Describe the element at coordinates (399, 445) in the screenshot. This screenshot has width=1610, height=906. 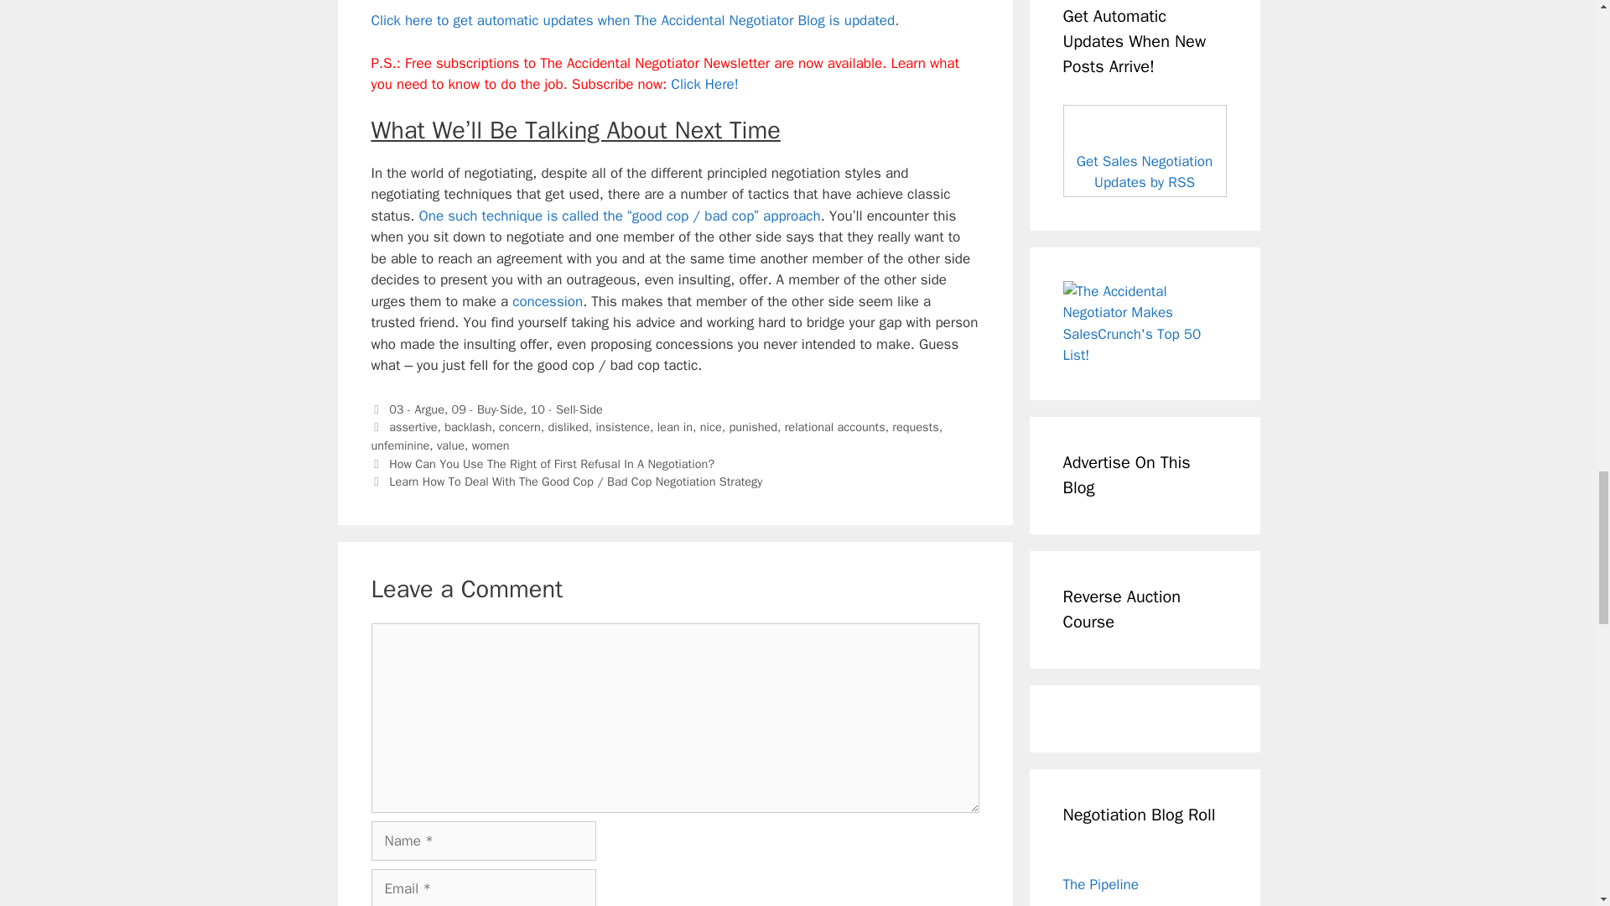
I see `unfeminine` at that location.